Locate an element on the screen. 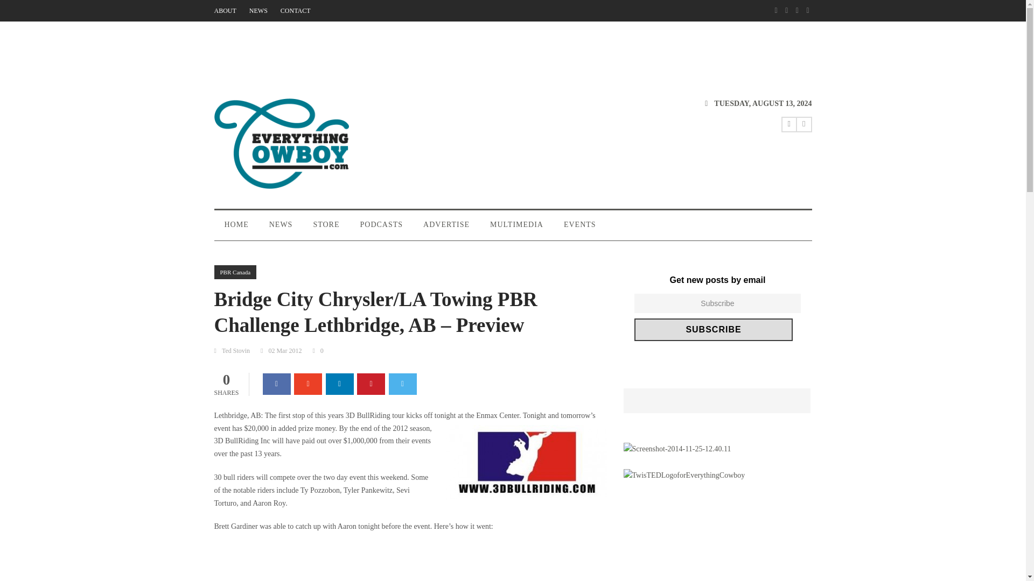 The height and width of the screenshot is (581, 1034). ADVERTISE is located at coordinates (446, 229).